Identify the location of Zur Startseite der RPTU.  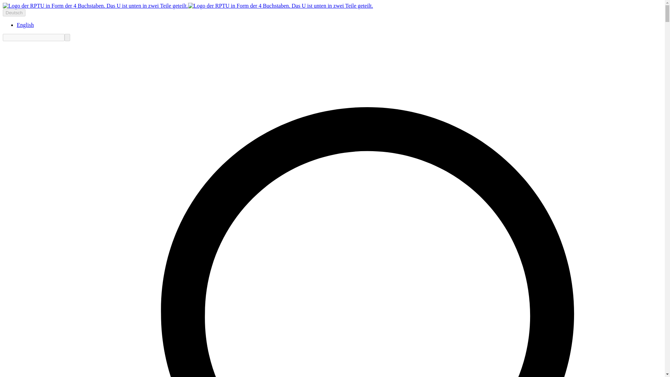
(188, 6).